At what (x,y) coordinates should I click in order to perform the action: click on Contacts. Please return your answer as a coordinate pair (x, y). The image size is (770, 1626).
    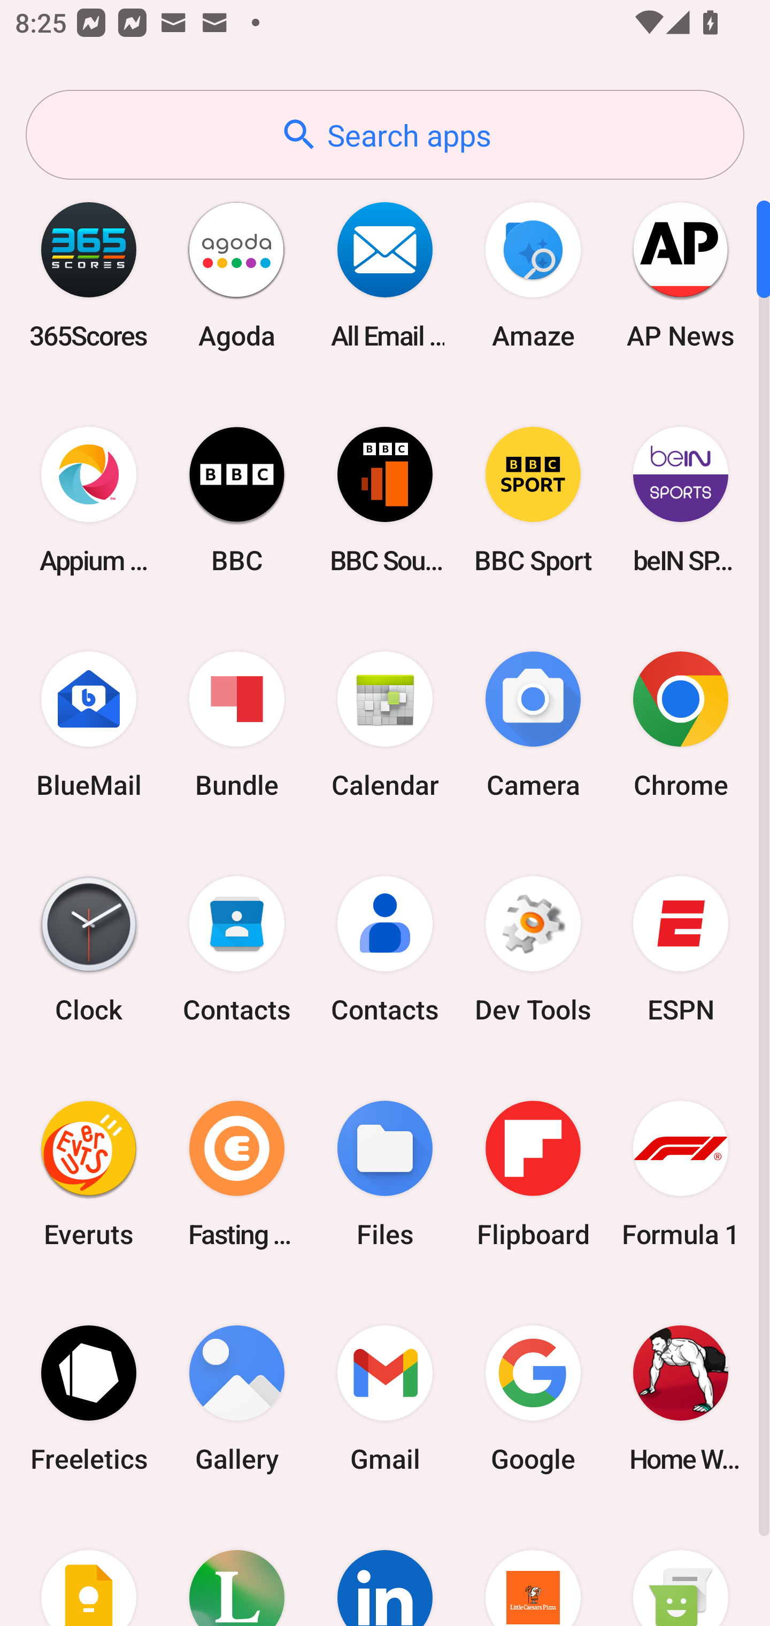
    Looking at the image, I should click on (237, 949).